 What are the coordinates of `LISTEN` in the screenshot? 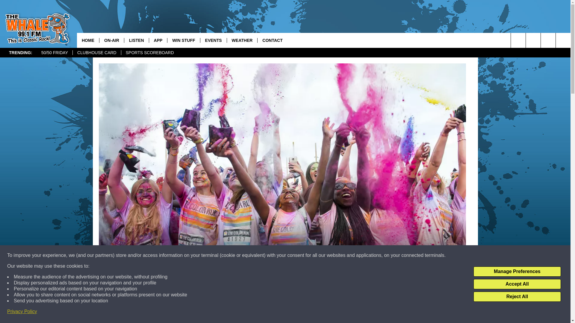 It's located at (137, 40).